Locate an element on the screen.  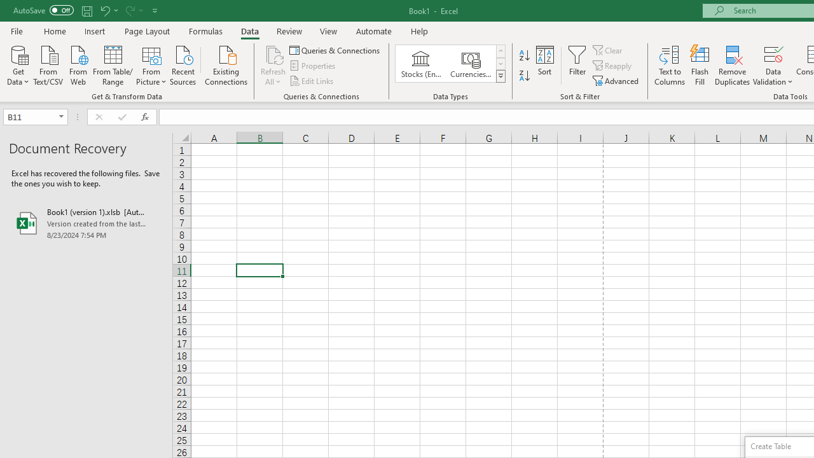
Class: NetUIImage is located at coordinates (501, 76).